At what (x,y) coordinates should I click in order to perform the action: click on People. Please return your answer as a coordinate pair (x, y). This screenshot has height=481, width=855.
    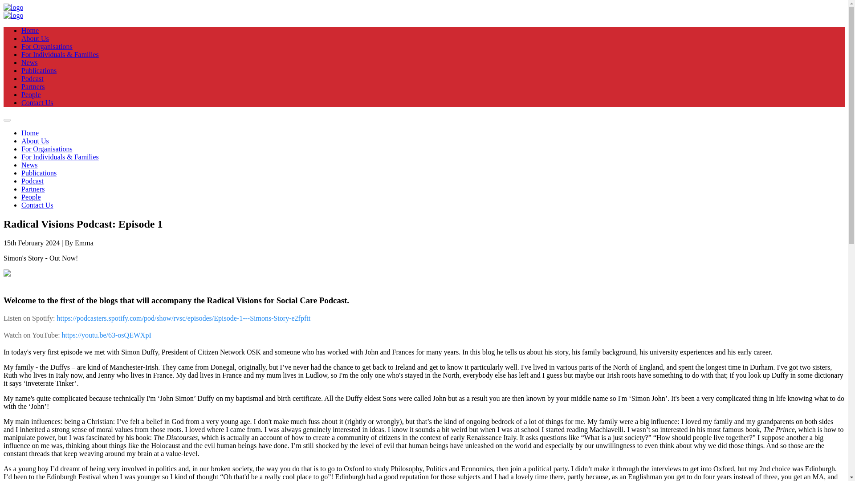
    Looking at the image, I should click on (31, 197).